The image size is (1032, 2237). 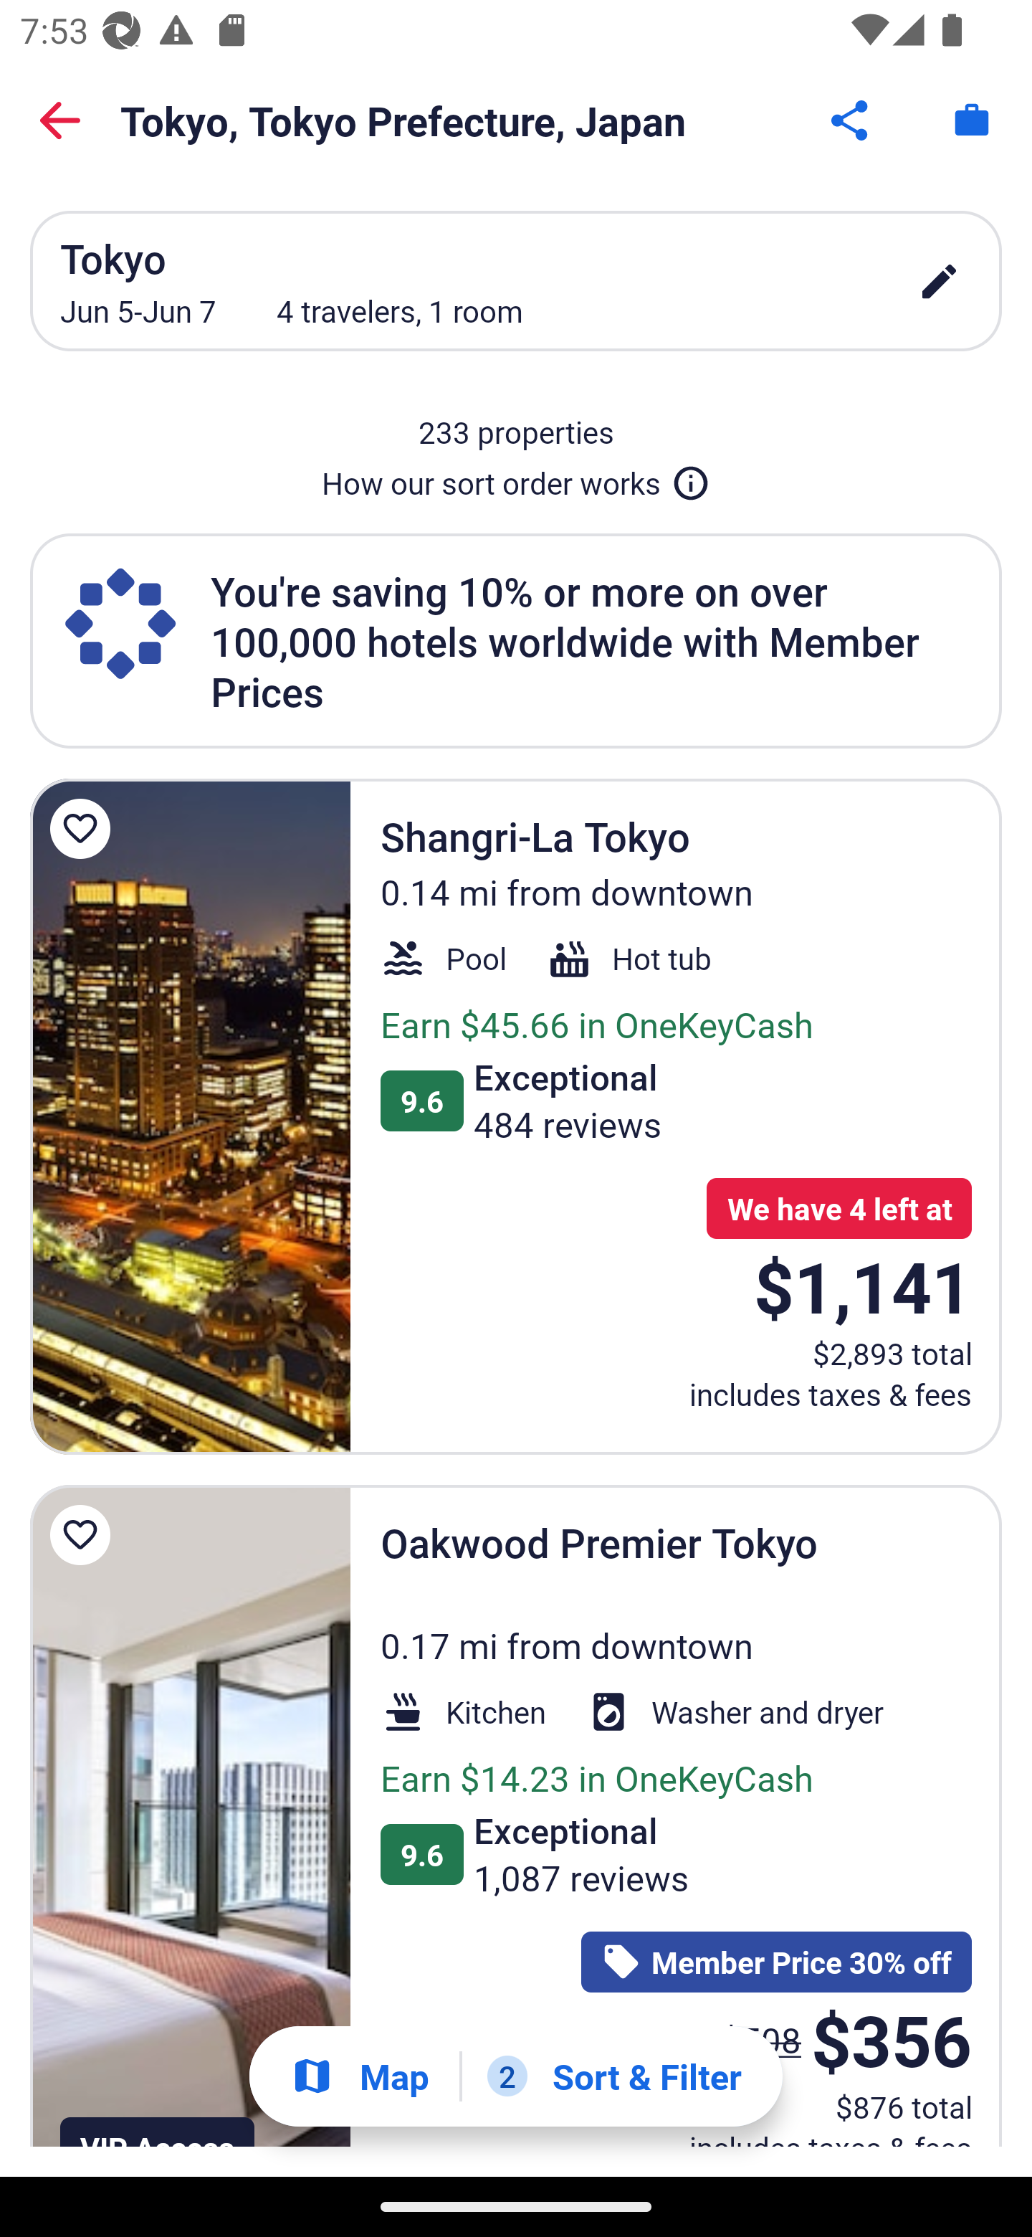 What do you see at coordinates (190, 1116) in the screenshot?
I see `Shangri-La Tokyo` at bounding box center [190, 1116].